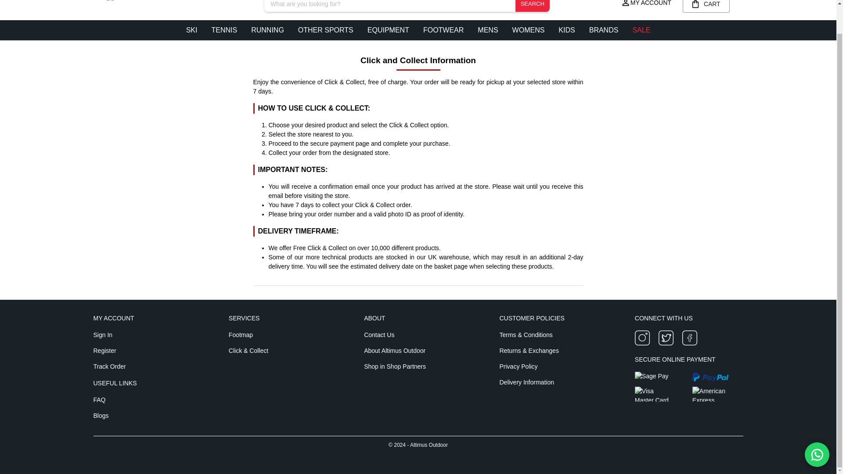 Image resolution: width=843 pixels, height=474 pixels. I want to click on EQUIPMENT, so click(388, 30).